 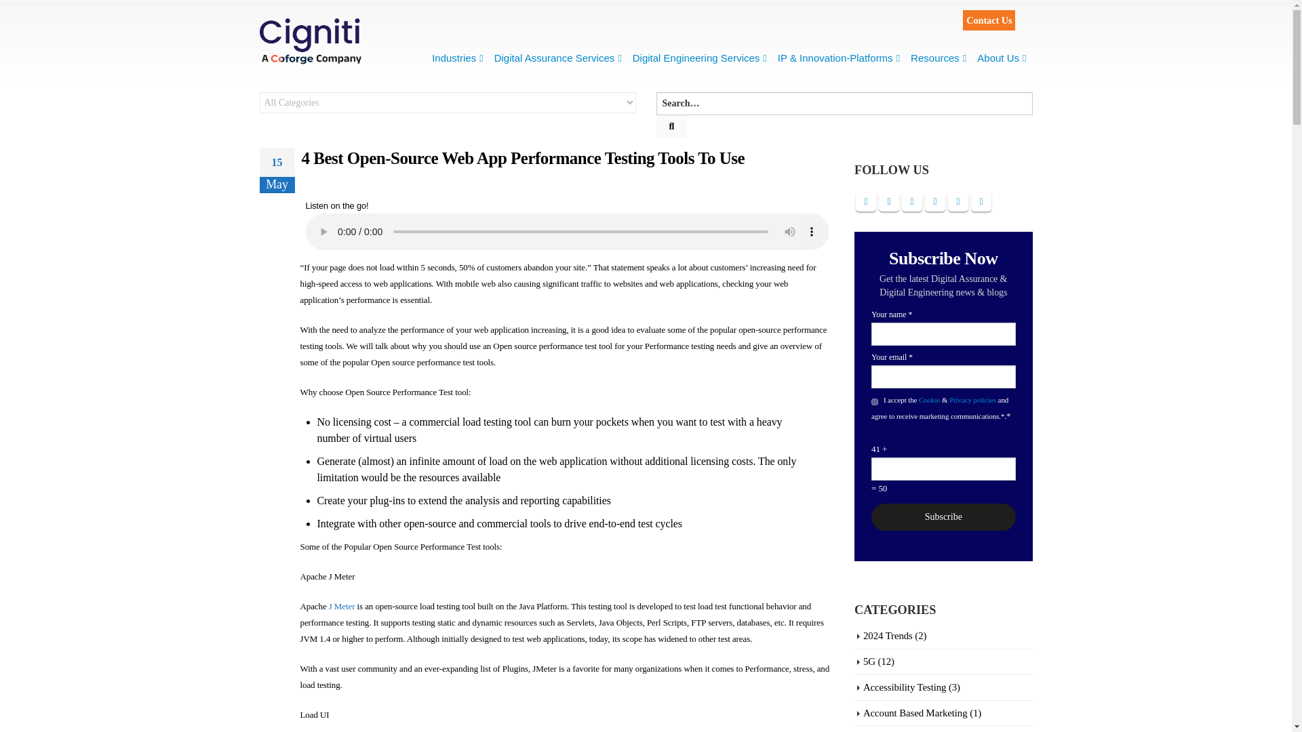 What do you see at coordinates (958, 201) in the screenshot?
I see `Instagram` at bounding box center [958, 201].